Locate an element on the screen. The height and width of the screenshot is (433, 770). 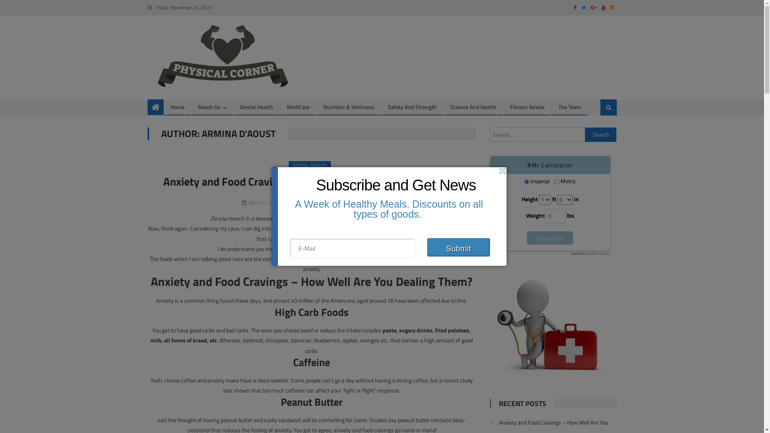
Science And Health is located at coordinates (473, 107).